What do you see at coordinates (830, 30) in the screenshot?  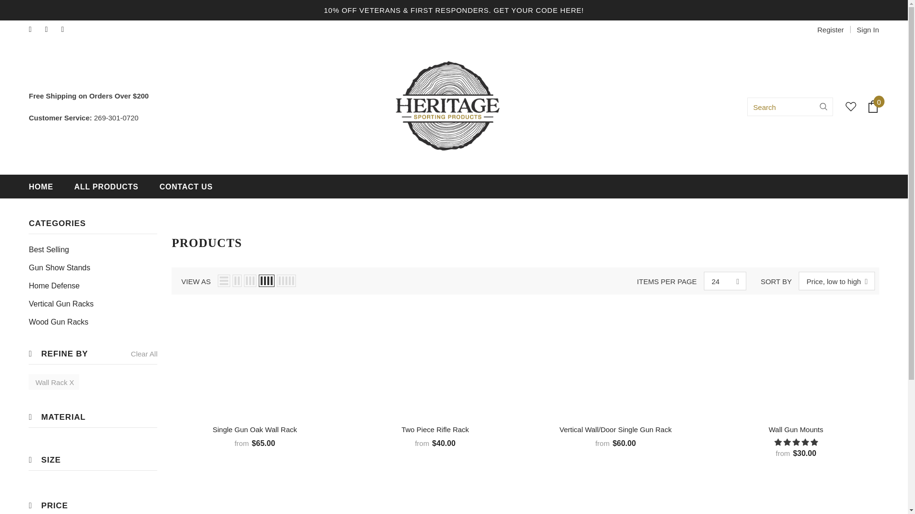 I see `Register` at bounding box center [830, 30].